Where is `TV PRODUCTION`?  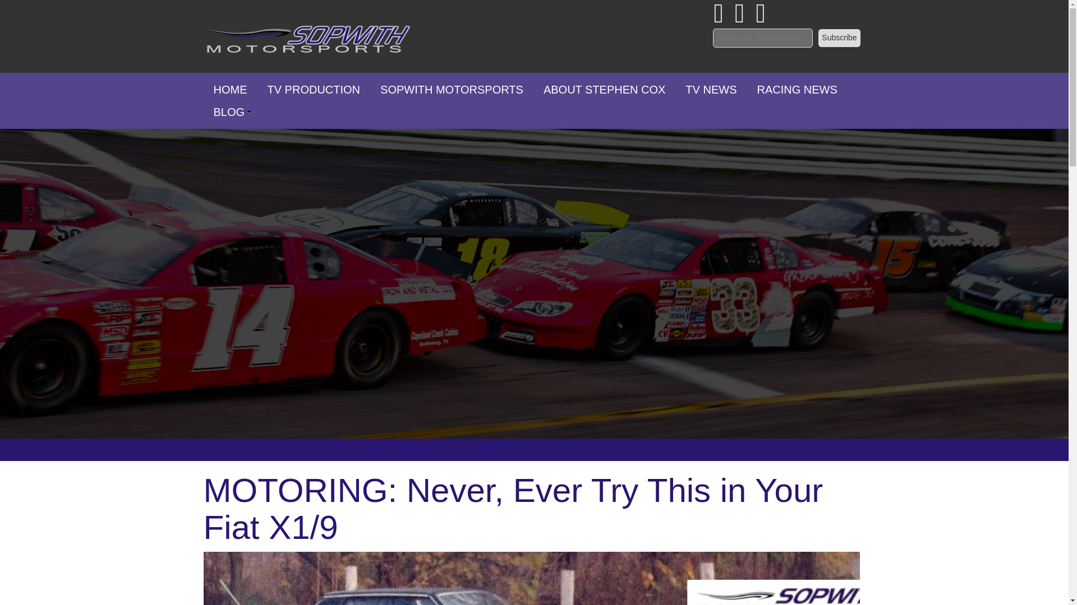
TV PRODUCTION is located at coordinates (314, 90).